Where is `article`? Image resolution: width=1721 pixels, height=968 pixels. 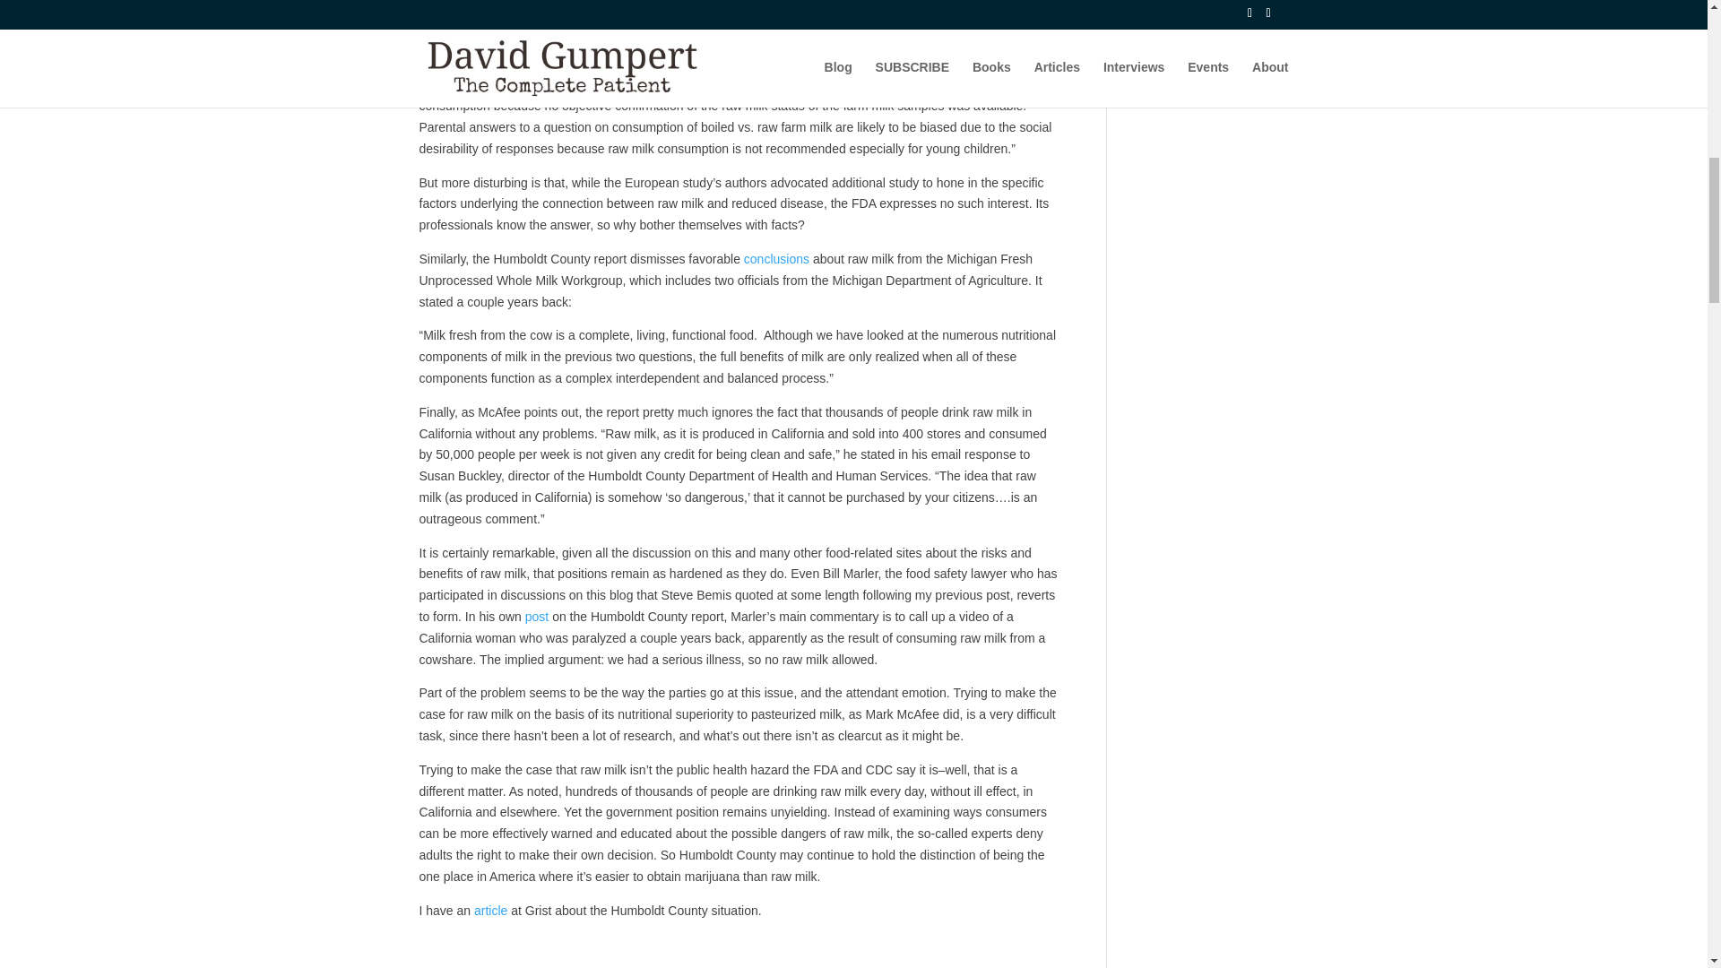 article is located at coordinates (493, 910).